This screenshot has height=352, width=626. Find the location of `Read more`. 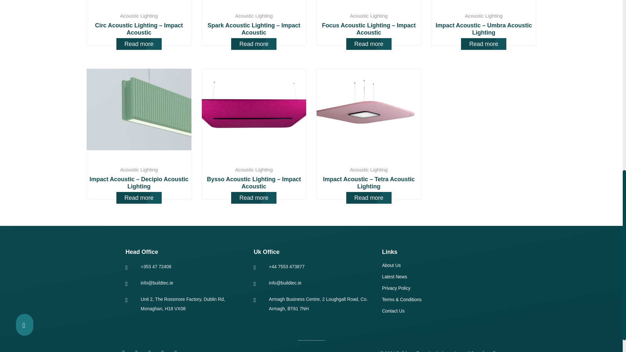

Read more is located at coordinates (139, 44).